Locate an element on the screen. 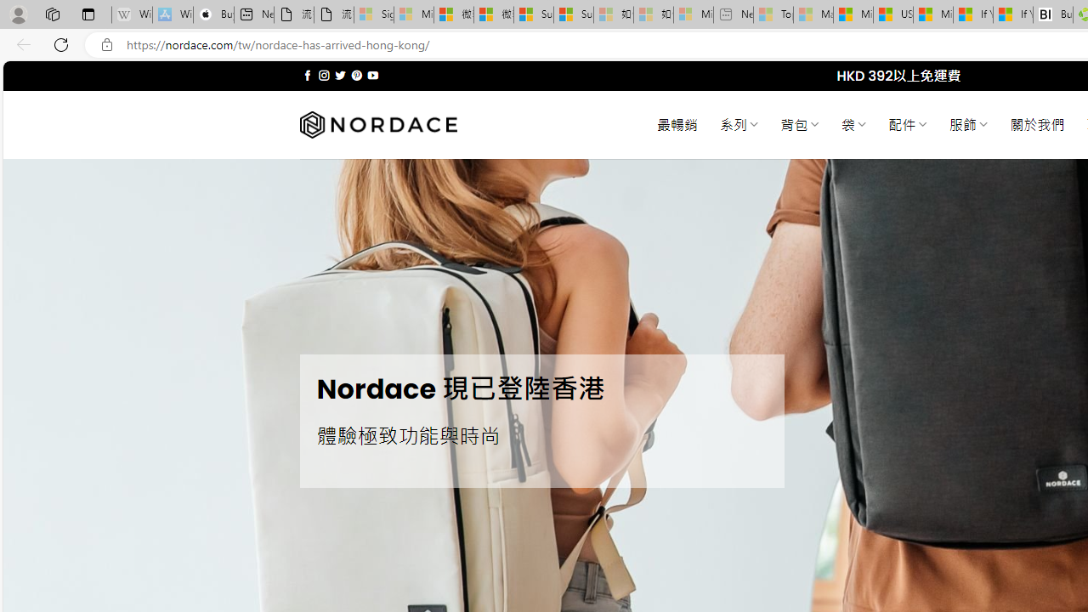  Follow on YouTube is located at coordinates (372, 75).